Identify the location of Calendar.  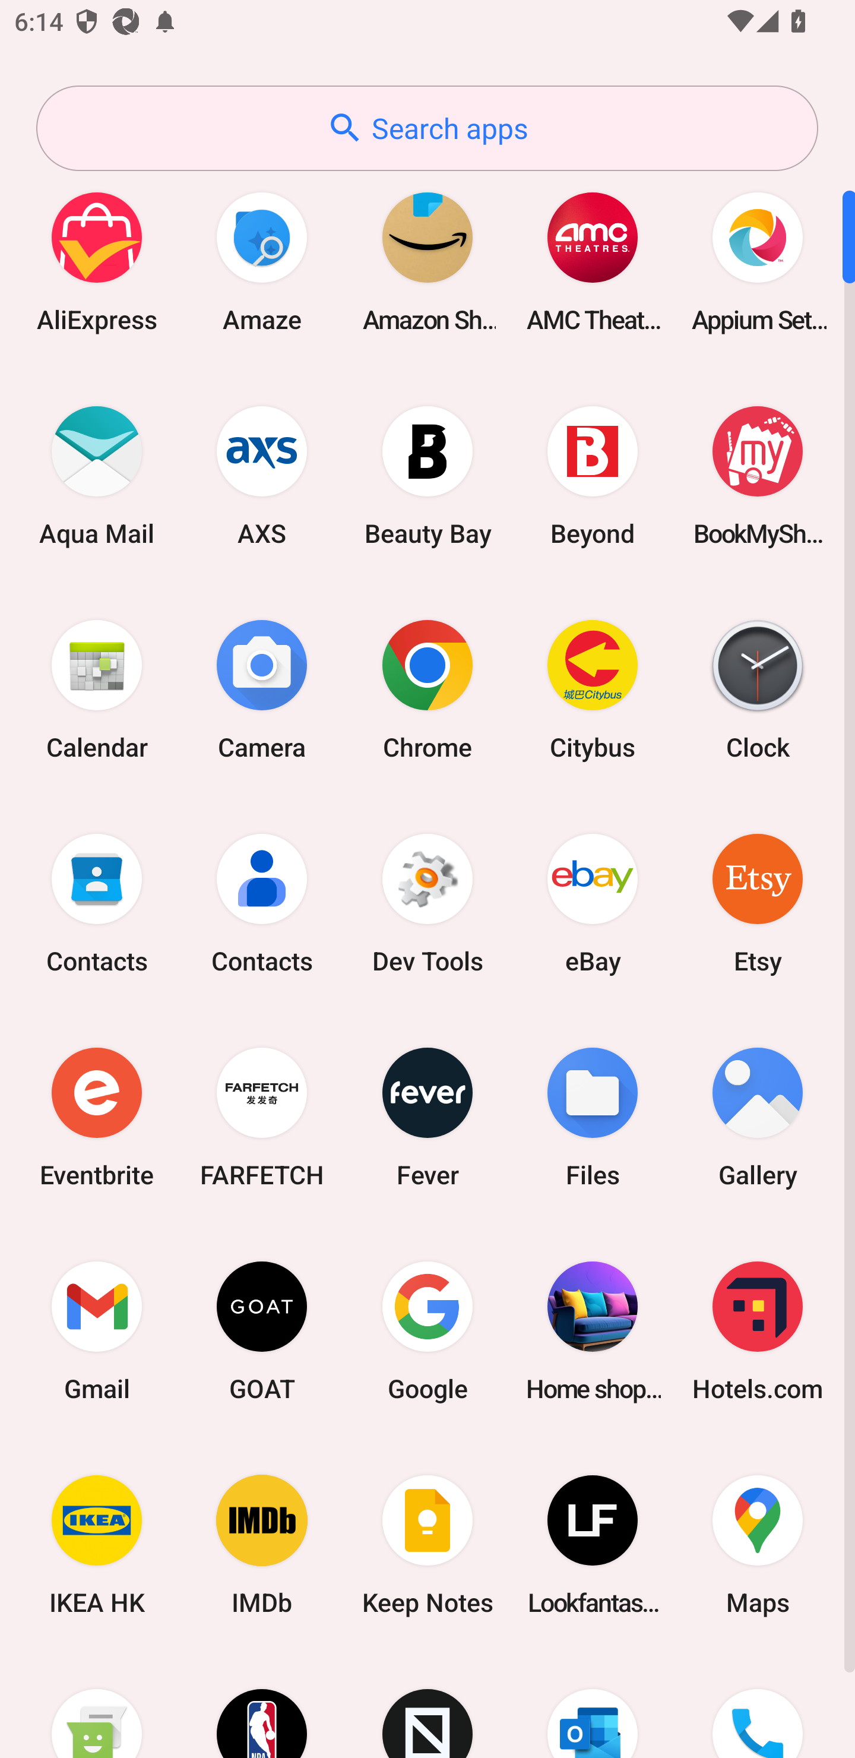
(97, 689).